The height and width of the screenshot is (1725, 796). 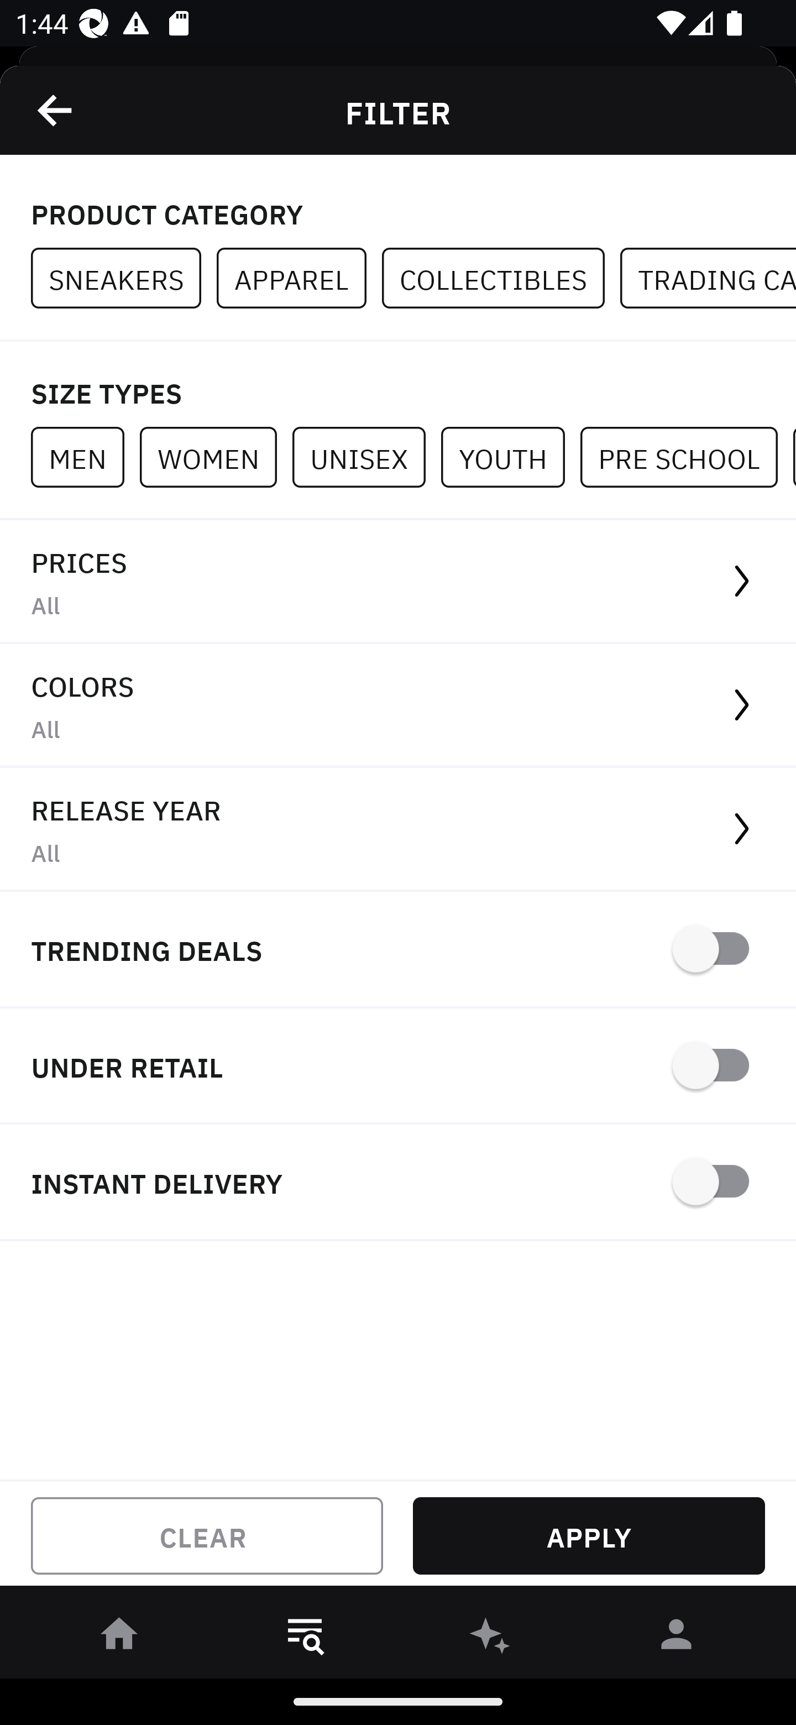 What do you see at coordinates (589, 1536) in the screenshot?
I see `APPLY` at bounding box center [589, 1536].